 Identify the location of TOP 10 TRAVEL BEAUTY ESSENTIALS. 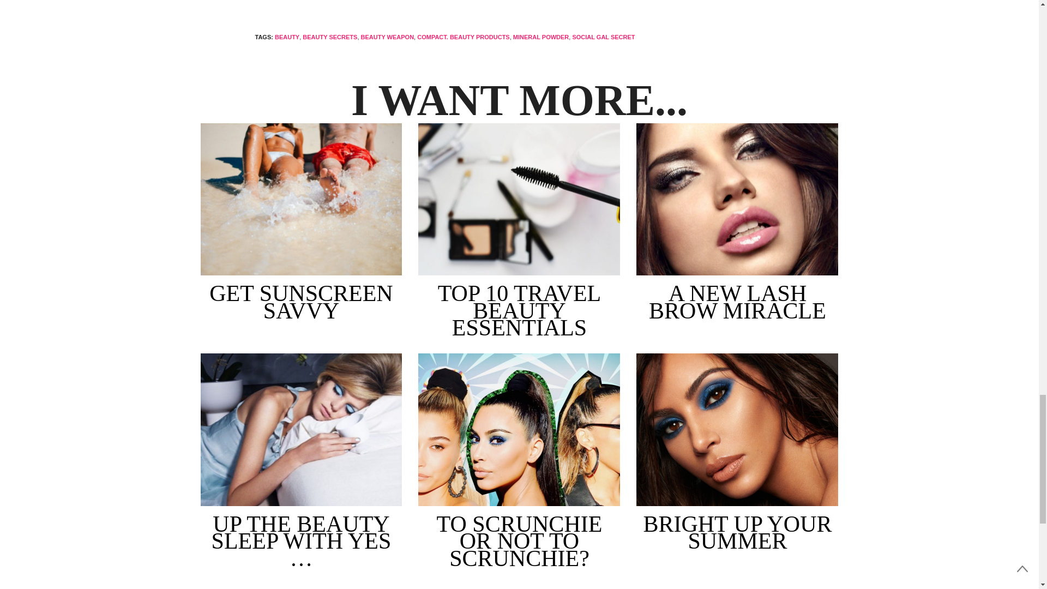
(519, 311).